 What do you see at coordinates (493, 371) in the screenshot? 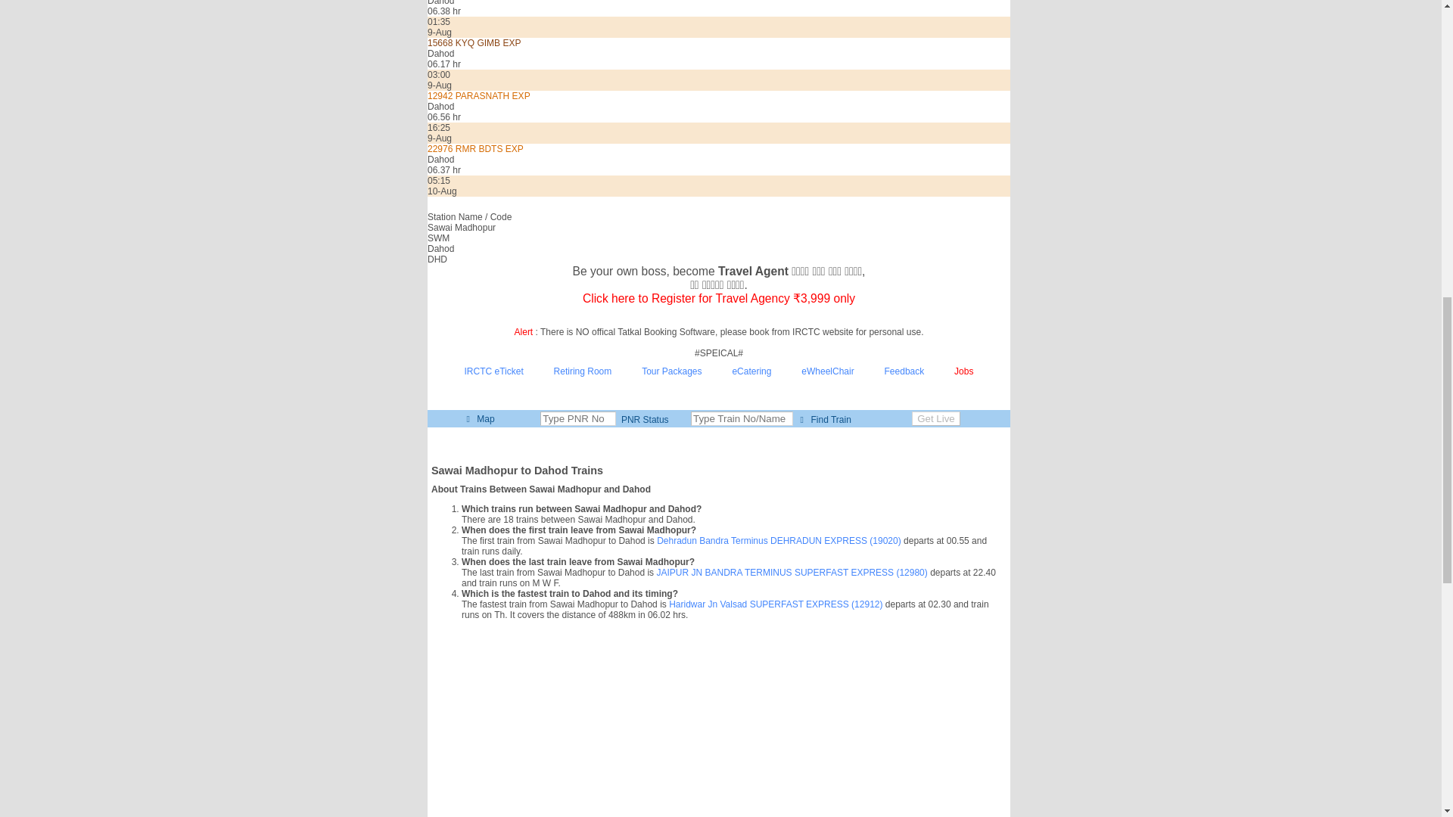
I see `IRCTC eTicket` at bounding box center [493, 371].